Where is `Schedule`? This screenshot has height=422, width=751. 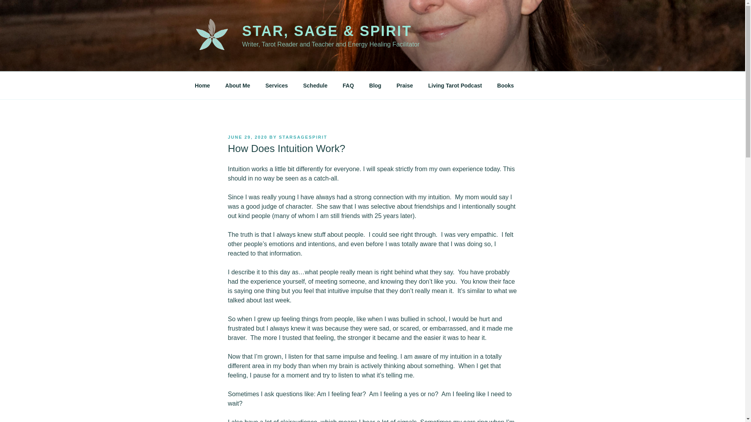 Schedule is located at coordinates (315, 85).